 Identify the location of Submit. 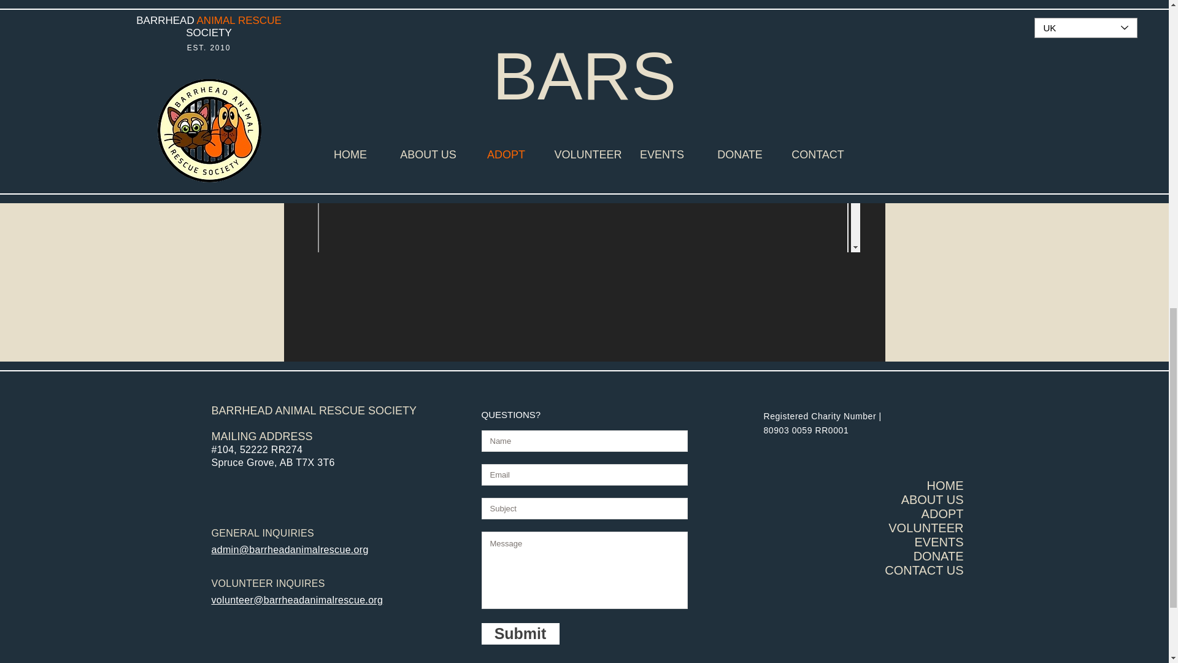
(519, 634).